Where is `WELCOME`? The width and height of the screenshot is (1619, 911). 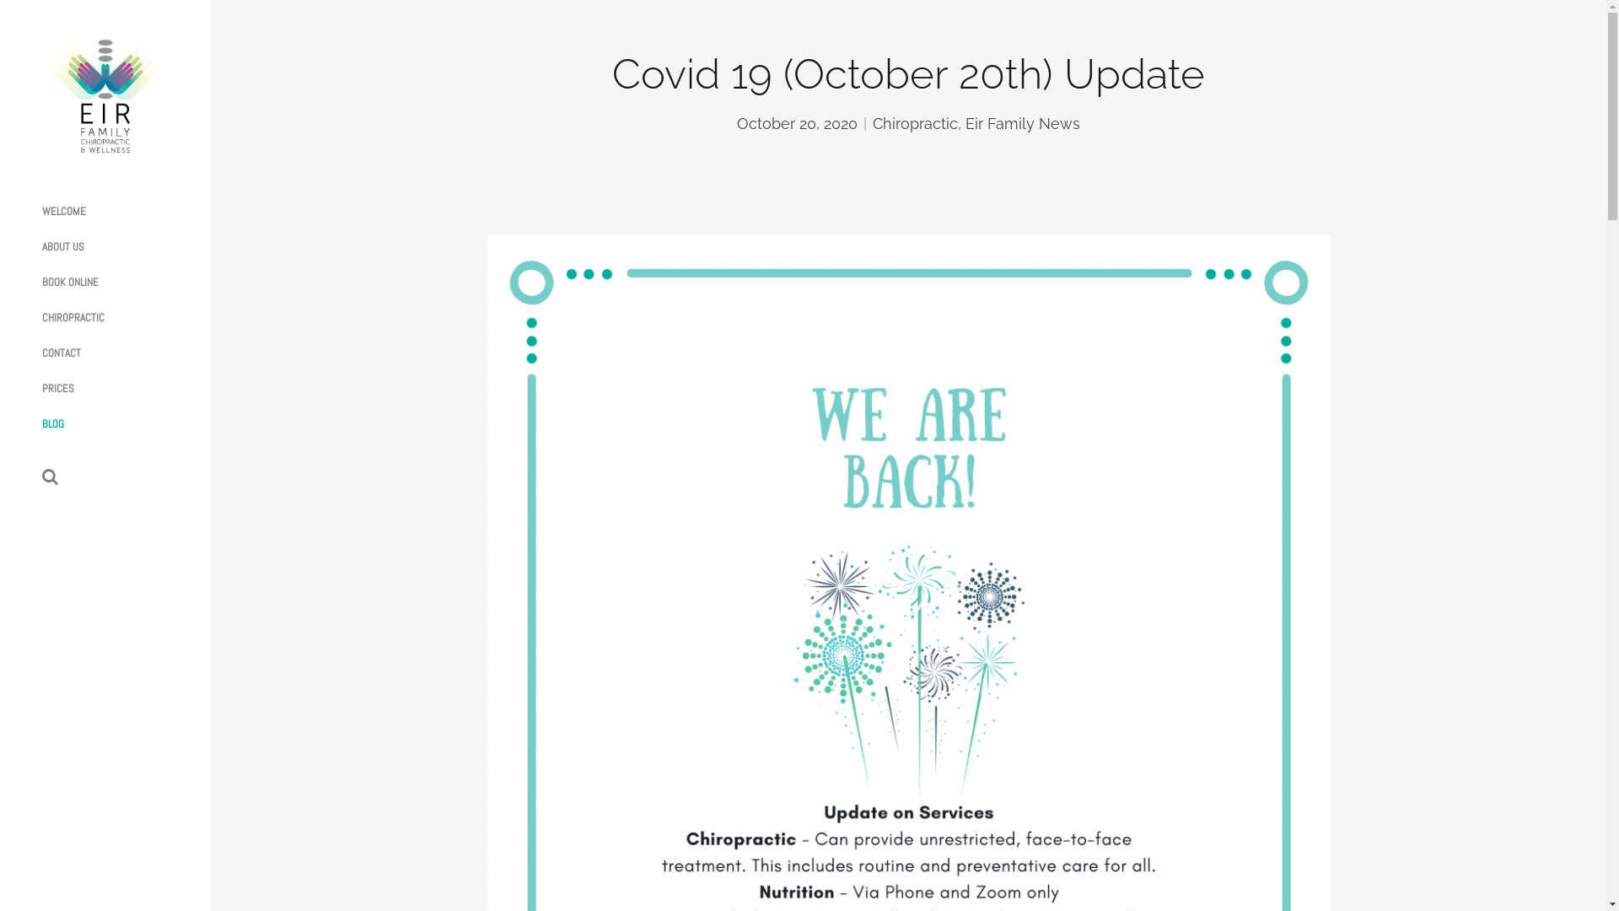
WELCOME is located at coordinates (64, 212).